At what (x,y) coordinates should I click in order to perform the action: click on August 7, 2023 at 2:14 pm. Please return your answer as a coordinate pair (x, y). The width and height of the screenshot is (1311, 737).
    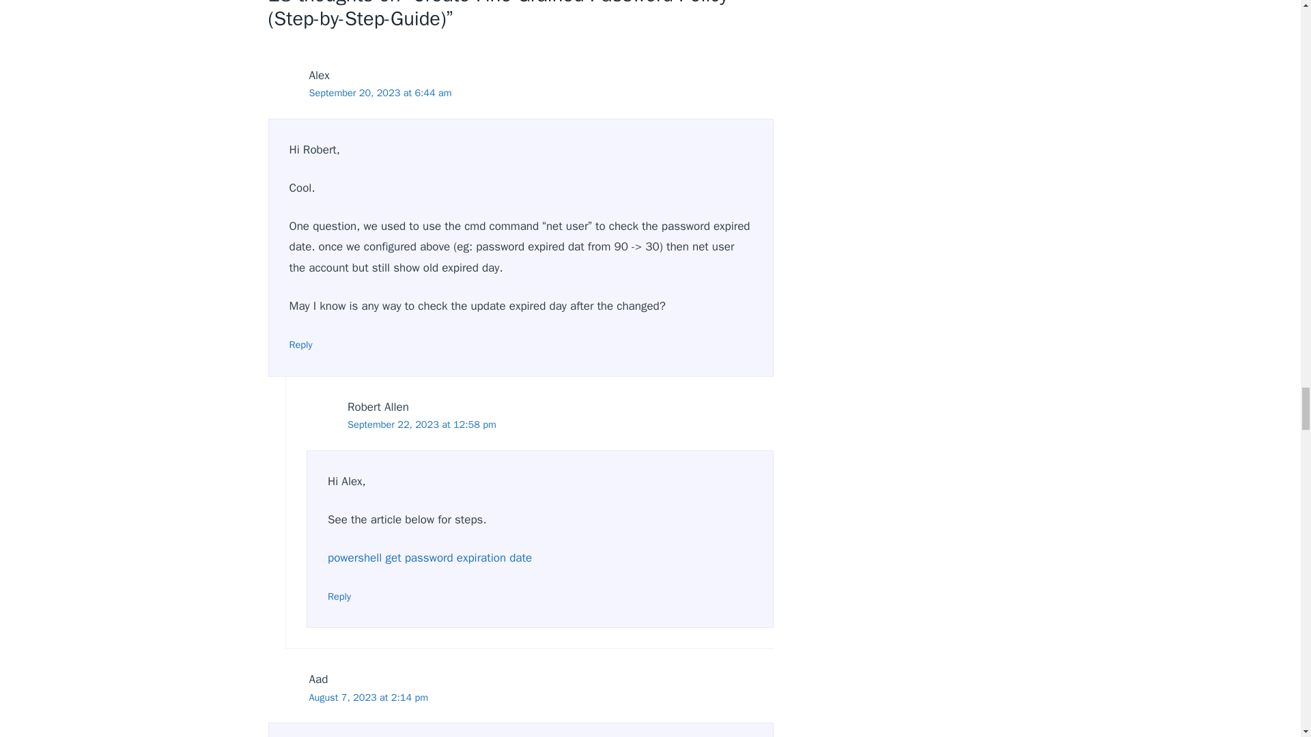
    Looking at the image, I should click on (368, 697).